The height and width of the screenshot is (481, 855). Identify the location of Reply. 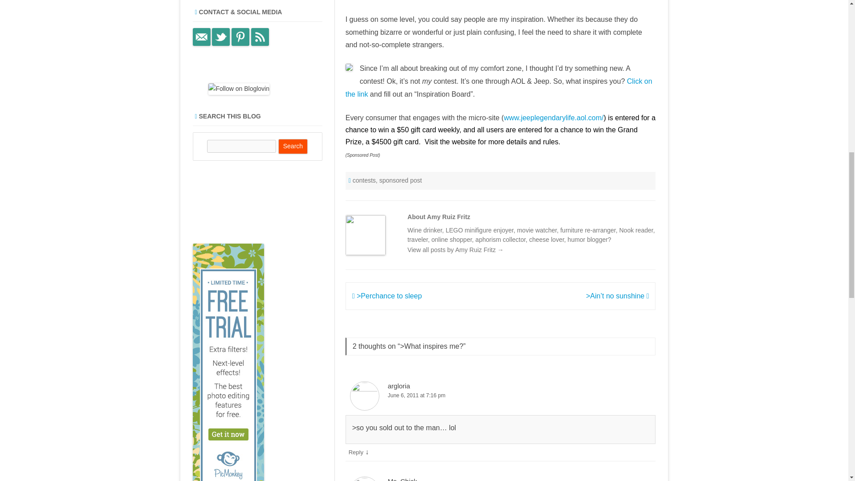
(356, 452).